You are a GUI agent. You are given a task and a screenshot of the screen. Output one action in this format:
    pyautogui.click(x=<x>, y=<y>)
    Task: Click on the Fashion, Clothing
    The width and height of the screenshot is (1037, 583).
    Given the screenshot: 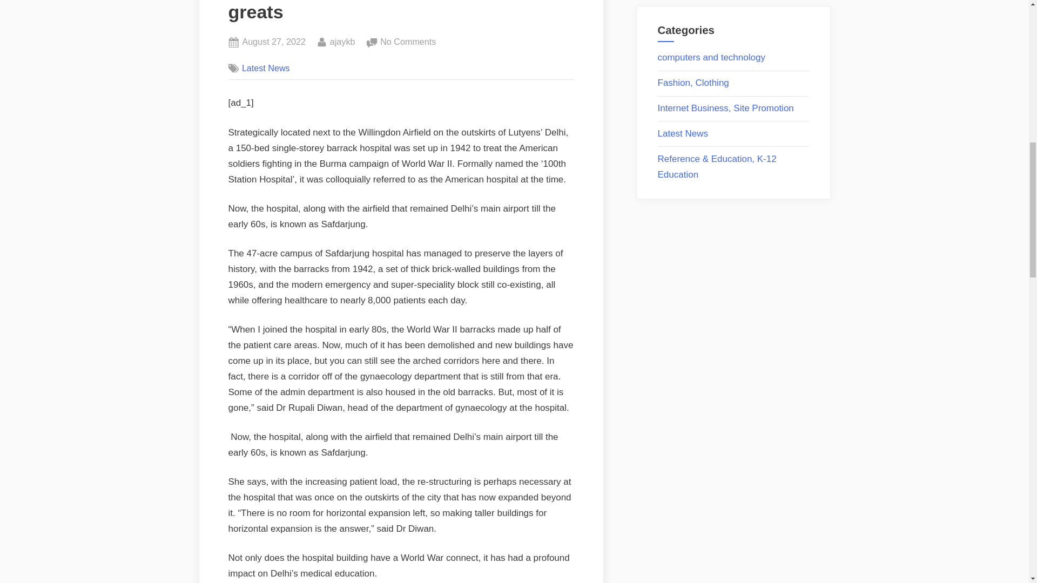 What is the action you would take?
    pyautogui.click(x=273, y=42)
    